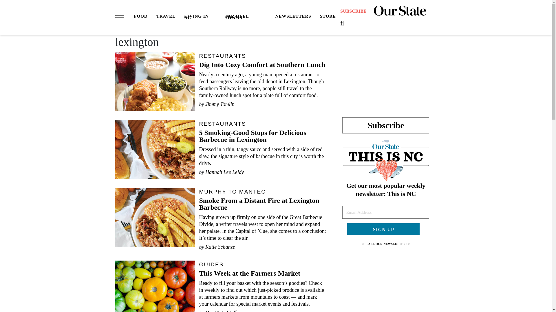 The height and width of the screenshot is (312, 556). What do you see at coordinates (166, 17) in the screenshot?
I see `TRAVEL` at bounding box center [166, 17].